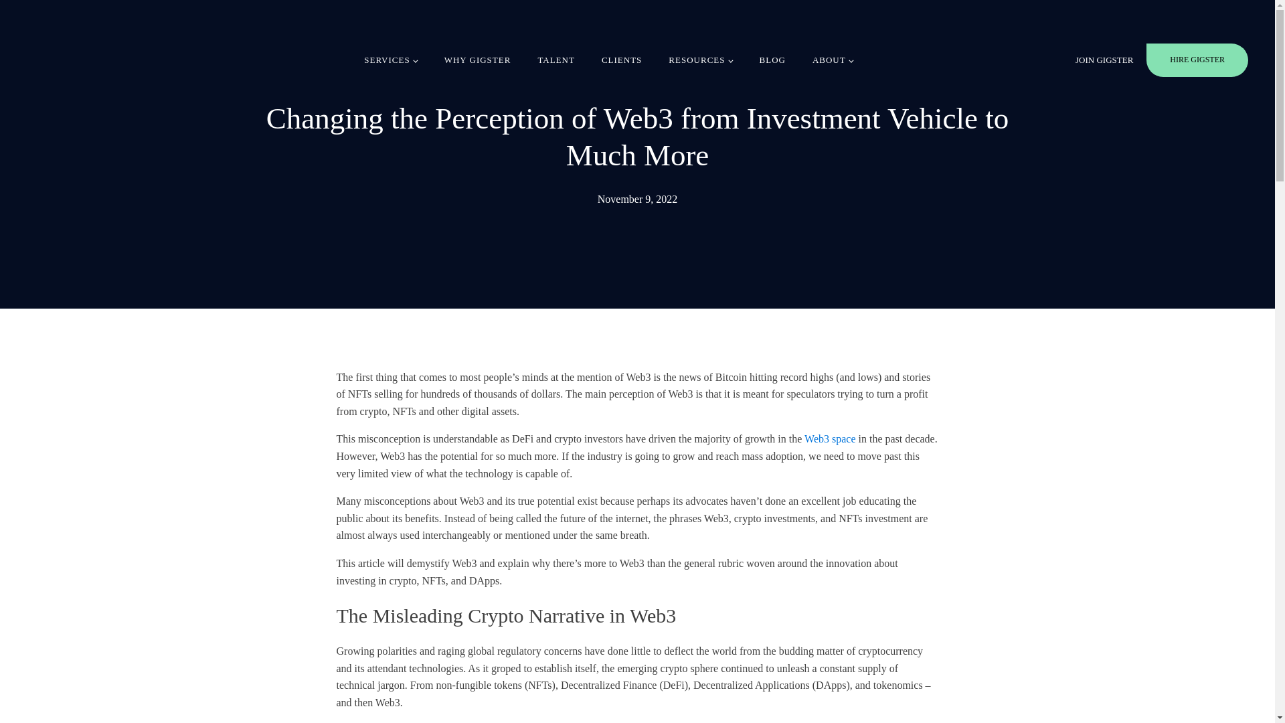  What do you see at coordinates (622, 60) in the screenshot?
I see `CLIENTS` at bounding box center [622, 60].